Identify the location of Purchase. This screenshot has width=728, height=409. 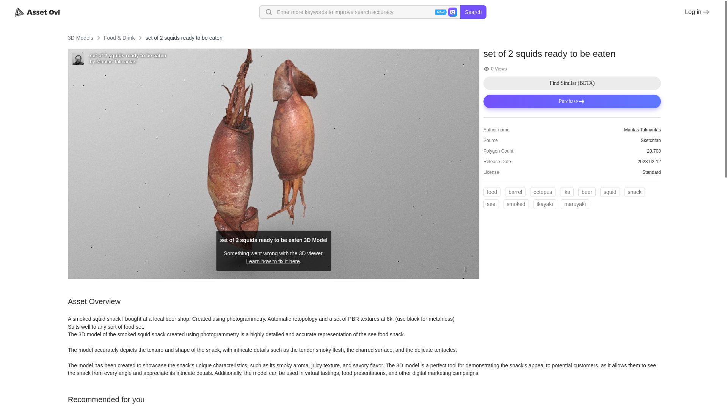
(572, 101).